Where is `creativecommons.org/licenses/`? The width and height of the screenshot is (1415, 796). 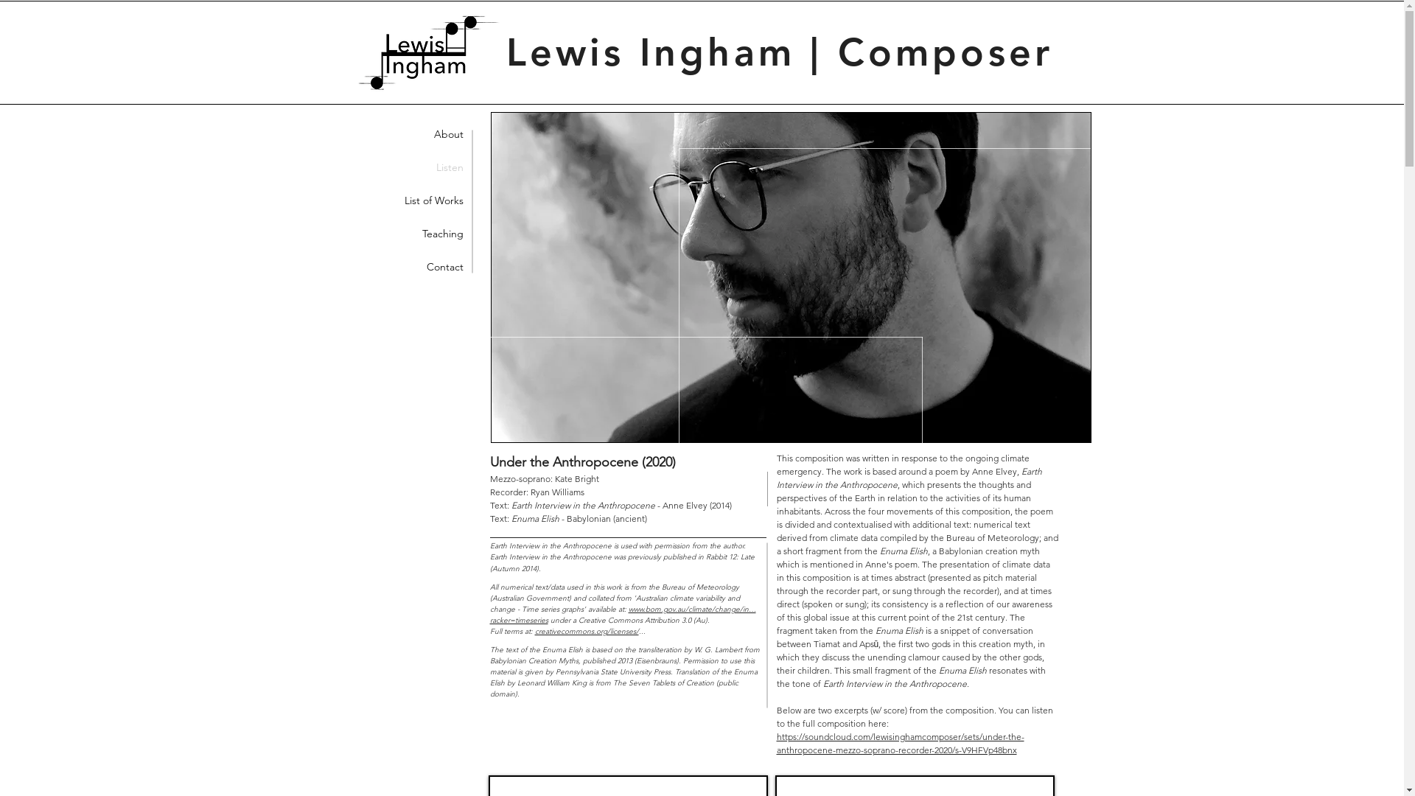
creativecommons.org/licenses/ is located at coordinates (587, 631).